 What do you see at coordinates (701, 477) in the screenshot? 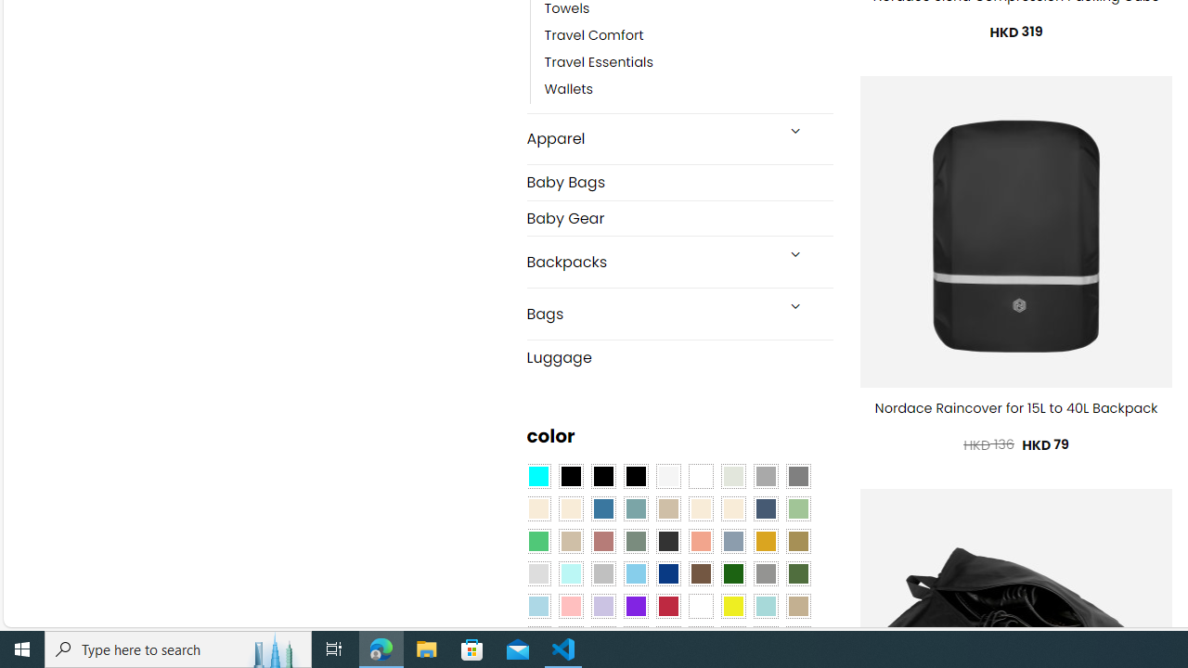
I see `Clear` at bounding box center [701, 477].